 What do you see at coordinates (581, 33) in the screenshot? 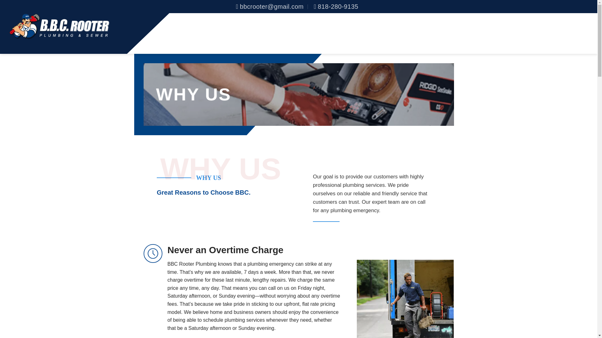
I see `BLOG` at bounding box center [581, 33].